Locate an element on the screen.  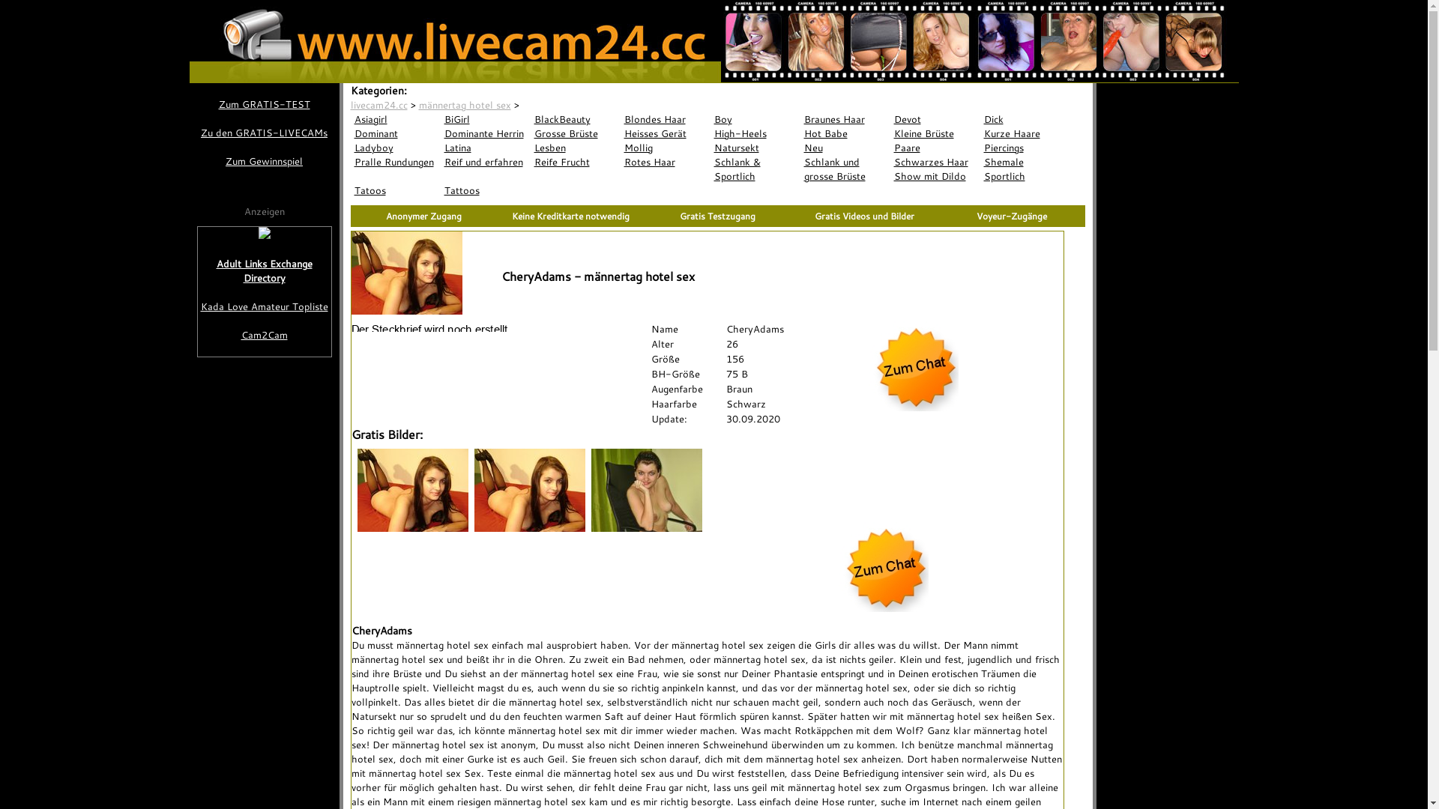
Zum GRATIS-TEST is located at coordinates (264, 105).